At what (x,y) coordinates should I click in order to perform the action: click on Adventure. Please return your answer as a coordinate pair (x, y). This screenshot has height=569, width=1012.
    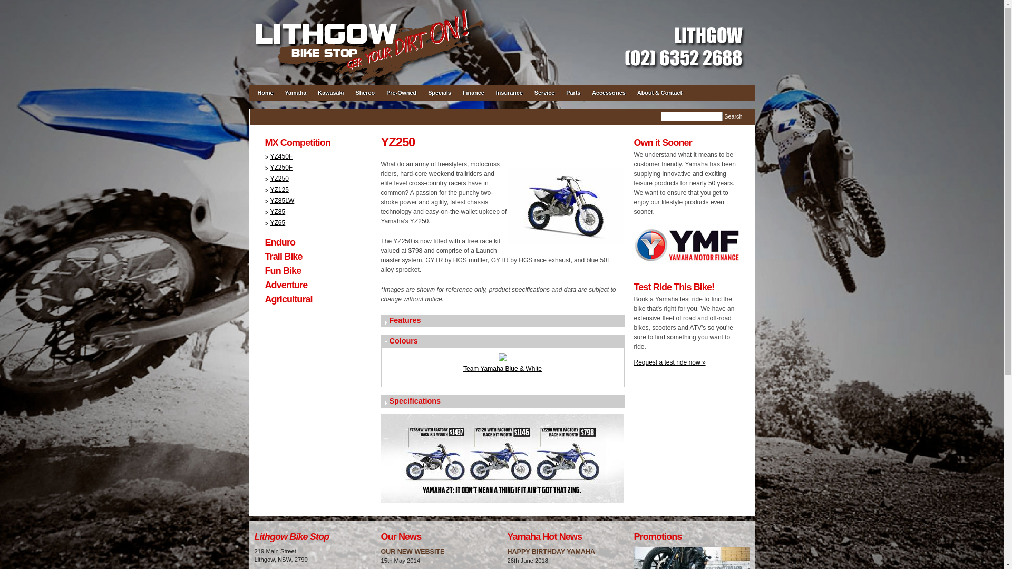
    Looking at the image, I should click on (286, 285).